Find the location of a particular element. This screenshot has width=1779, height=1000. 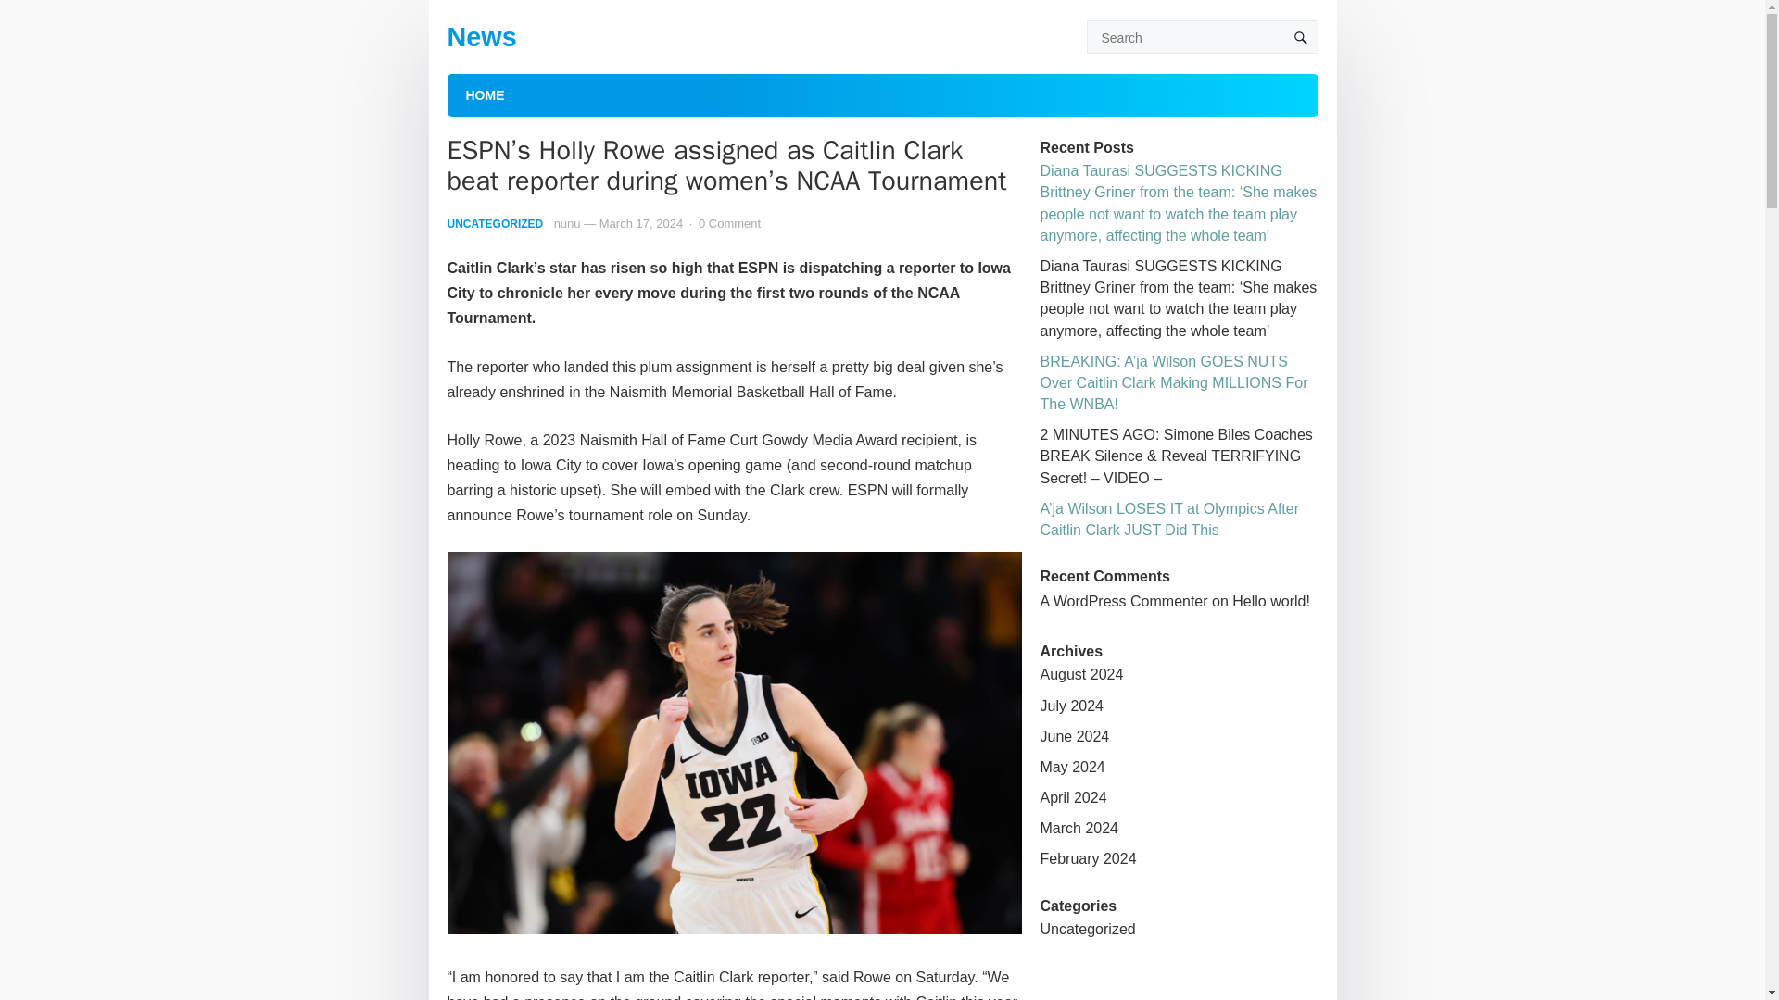

News is located at coordinates (480, 37).